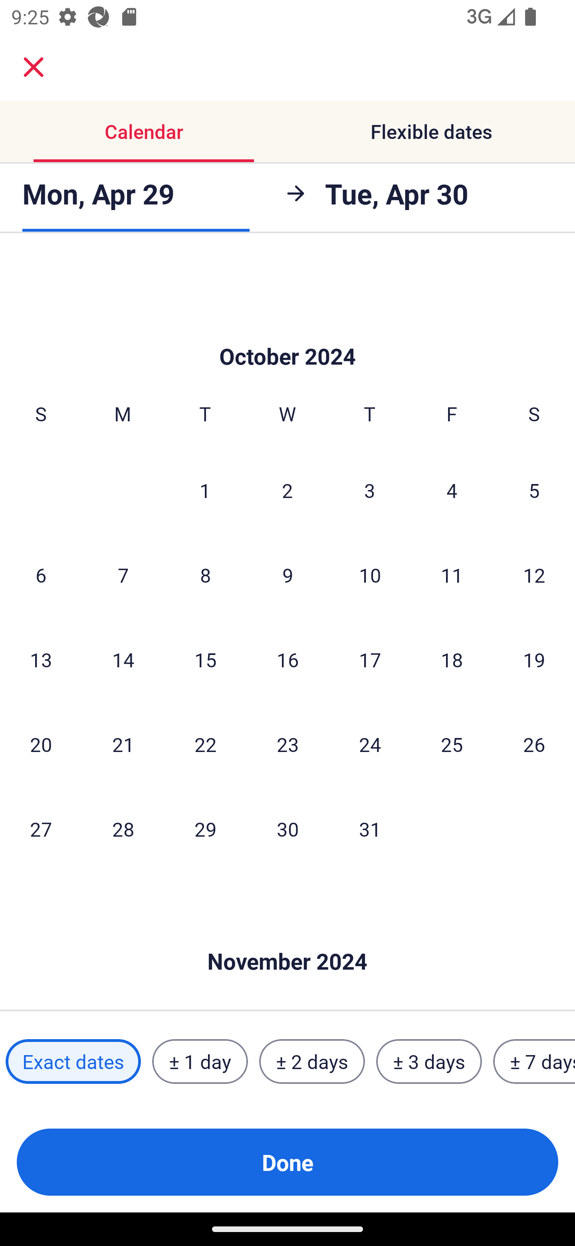  I want to click on 22 Tuesday, October 22, 2024, so click(205, 744).